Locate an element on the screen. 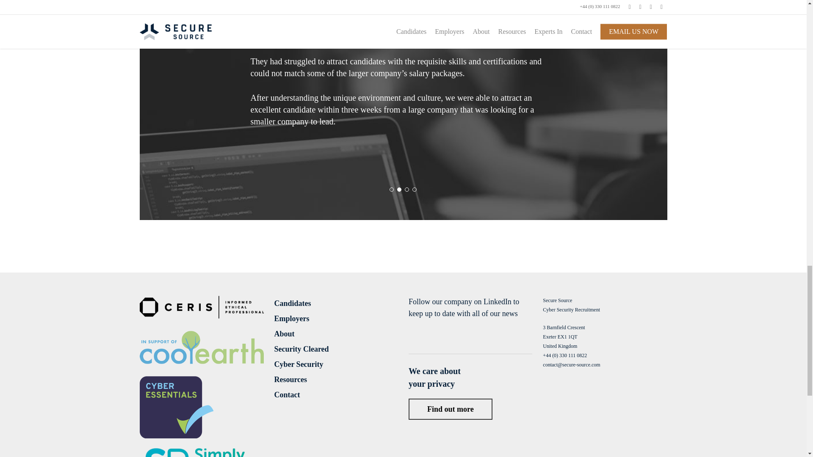  About is located at coordinates (336, 334).